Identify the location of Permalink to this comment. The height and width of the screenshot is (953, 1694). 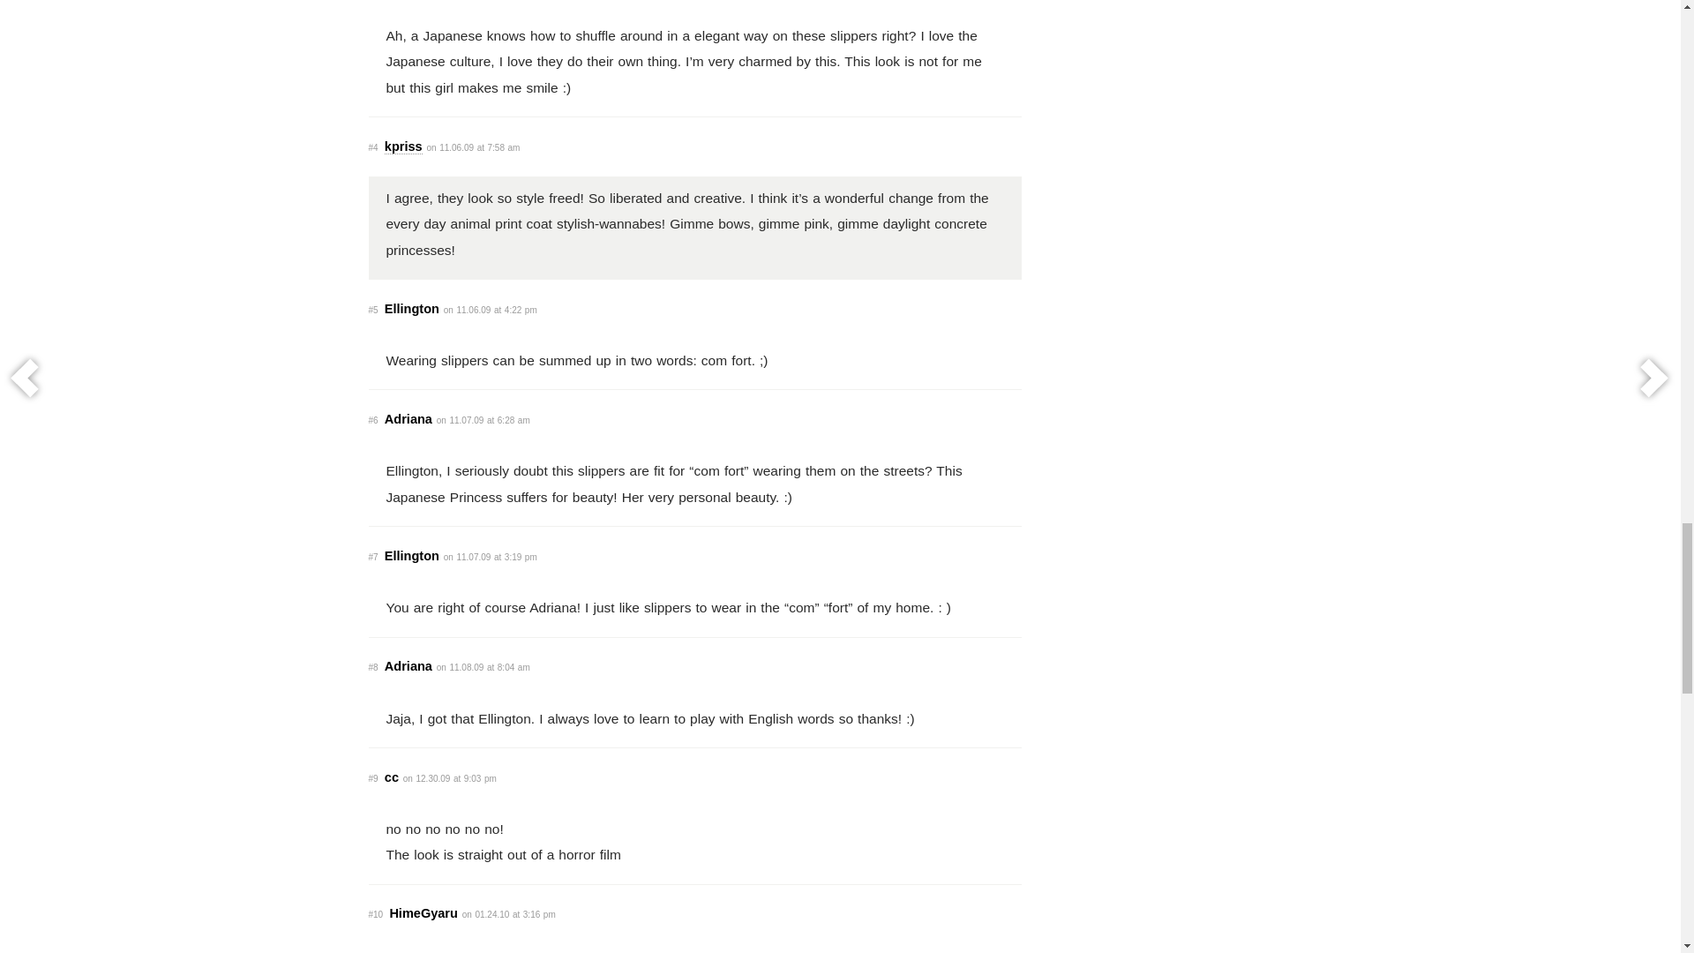
(376, 914).